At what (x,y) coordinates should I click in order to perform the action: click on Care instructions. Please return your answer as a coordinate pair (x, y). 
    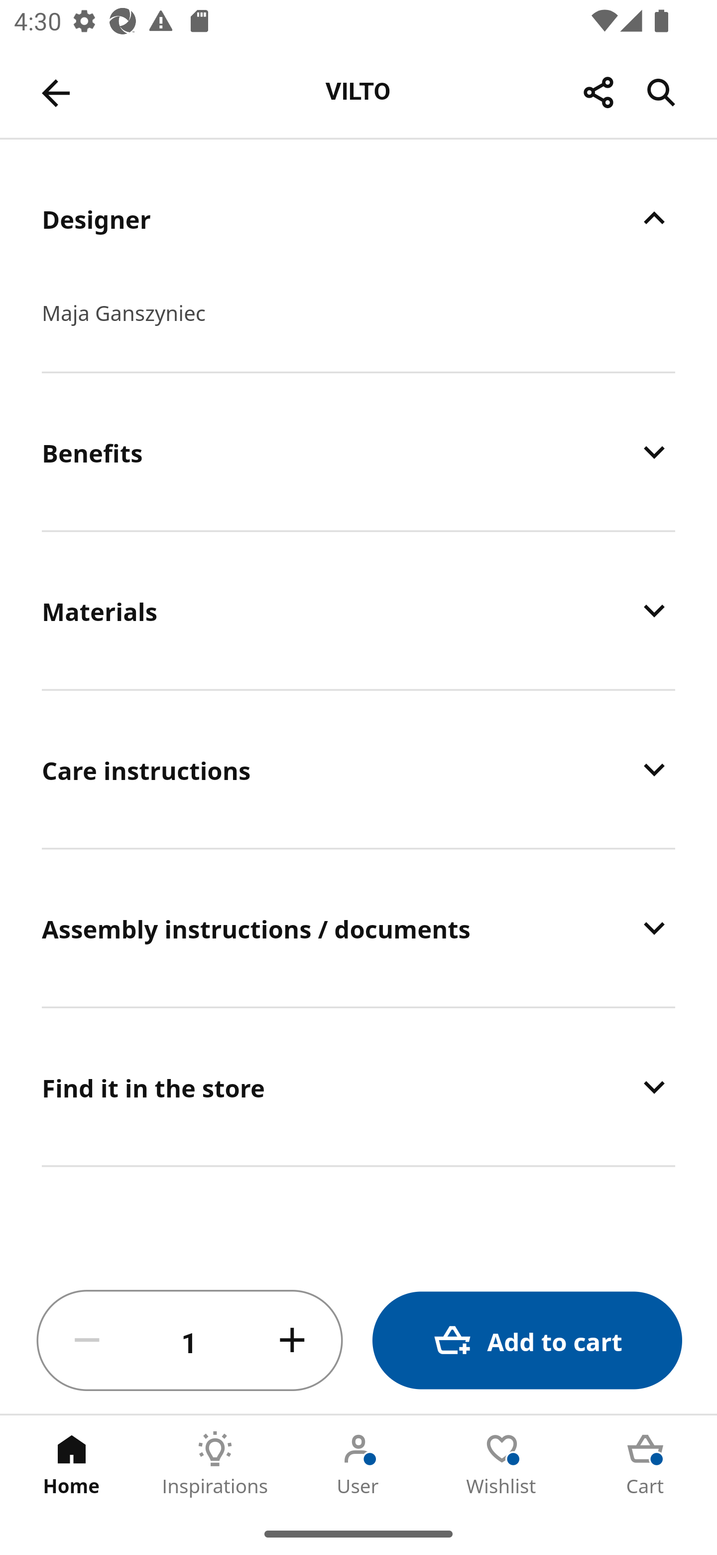
    Looking at the image, I should click on (358, 770).